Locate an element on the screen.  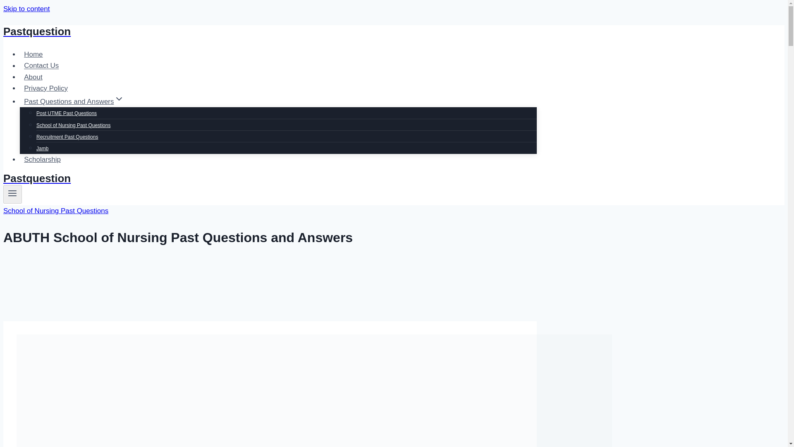
School of Nursing Past Questions is located at coordinates (55, 211).